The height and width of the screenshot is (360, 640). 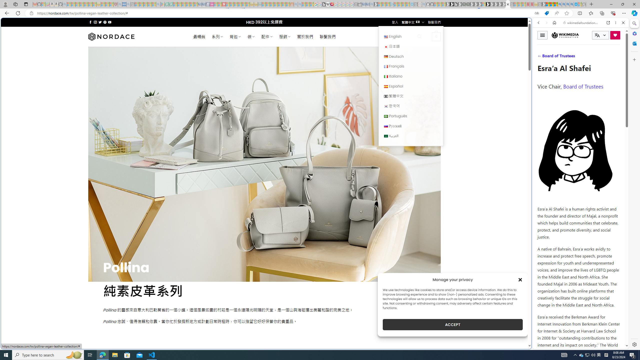 What do you see at coordinates (508, 4) in the screenshot?
I see `Nordace - Pollina Vegan Leather Collection` at bounding box center [508, 4].